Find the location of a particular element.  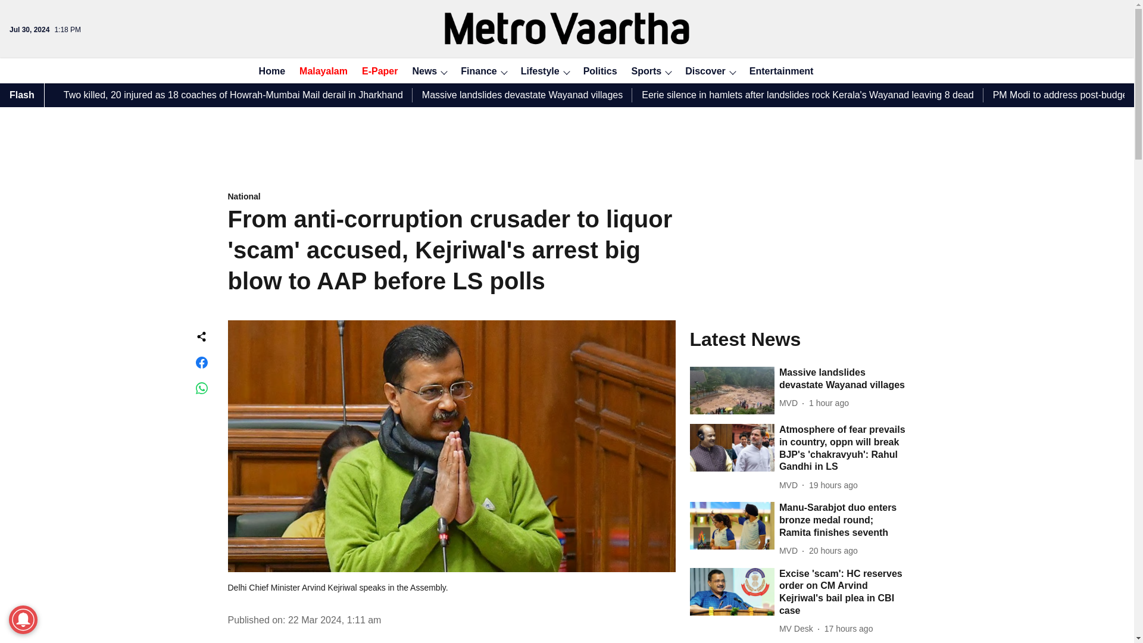

E-Paper is located at coordinates (376, 71).